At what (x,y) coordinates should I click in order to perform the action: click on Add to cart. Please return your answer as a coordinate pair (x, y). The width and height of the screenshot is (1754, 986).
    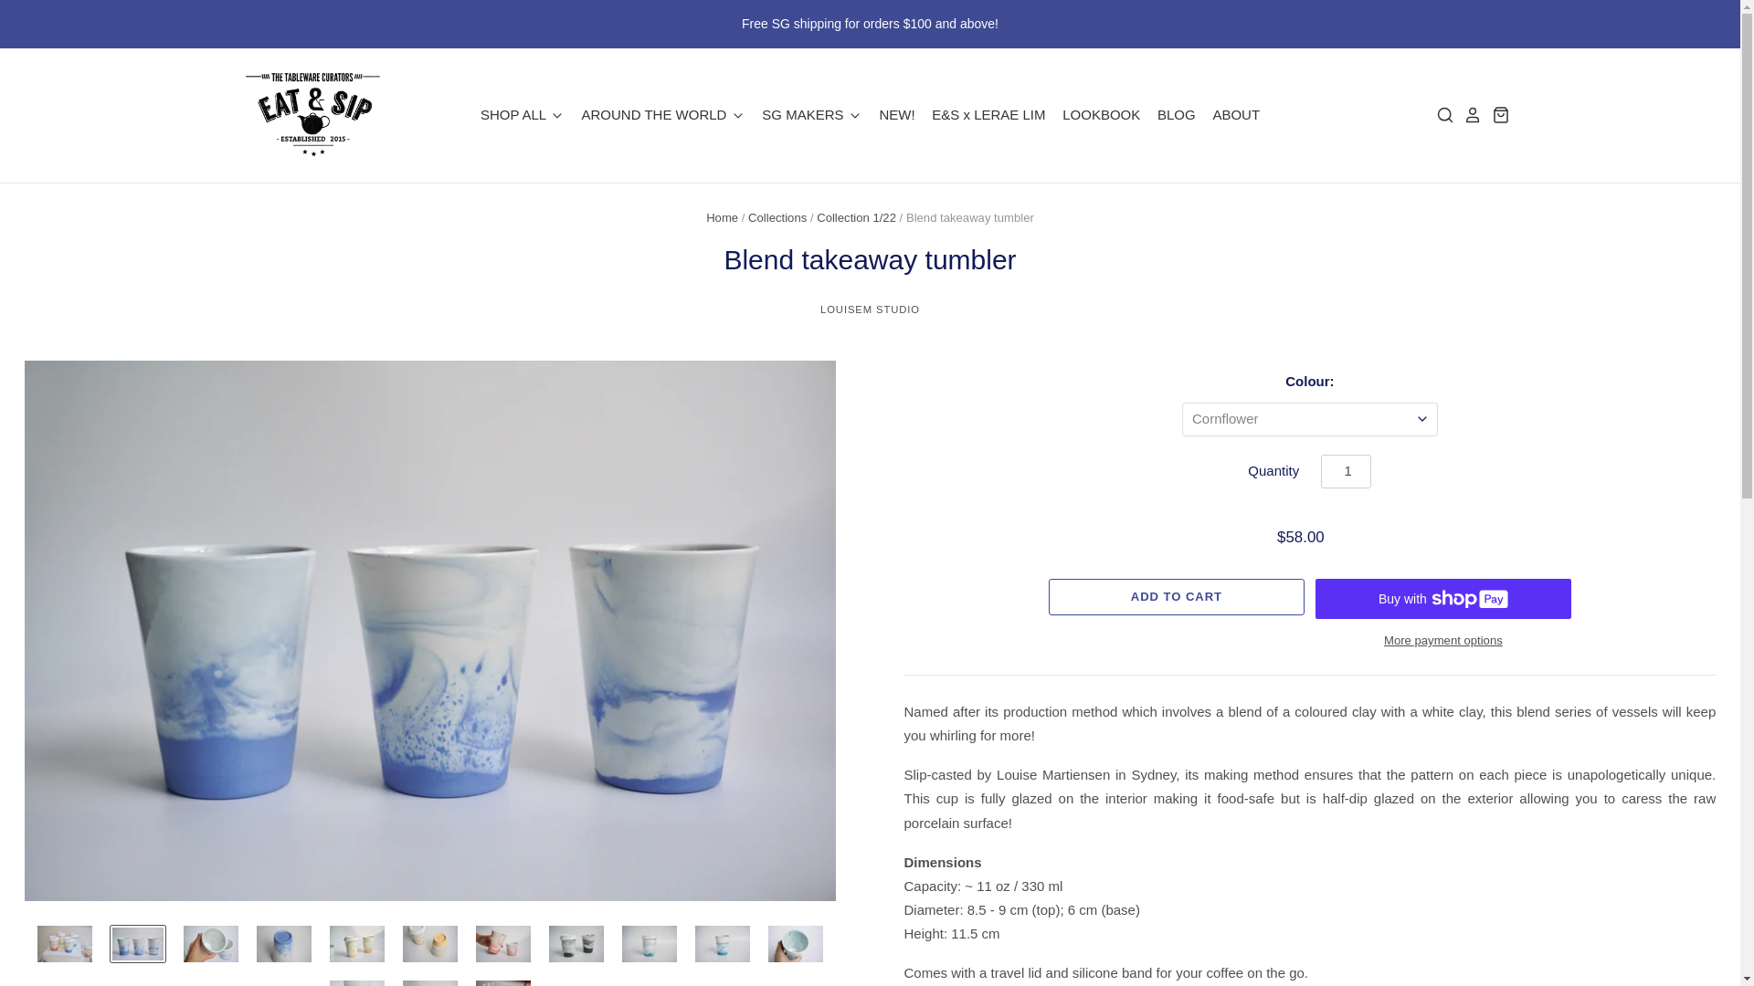
    Looking at the image, I should click on (1177, 596).